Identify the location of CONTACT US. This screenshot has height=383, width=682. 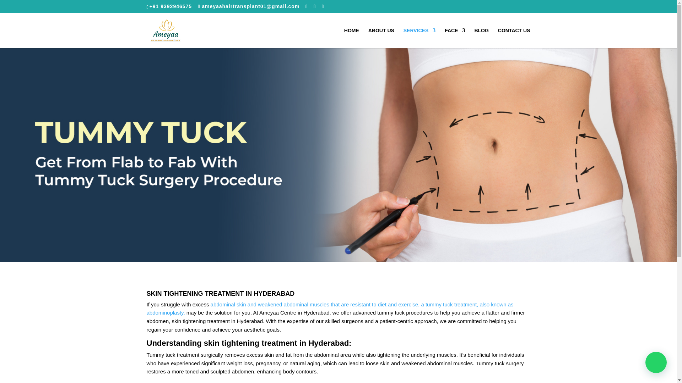
(514, 38).